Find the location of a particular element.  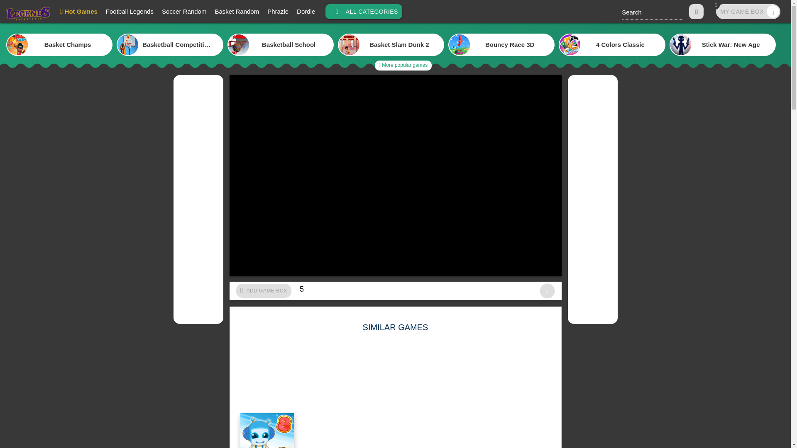

Basket Random is located at coordinates (130, 12).